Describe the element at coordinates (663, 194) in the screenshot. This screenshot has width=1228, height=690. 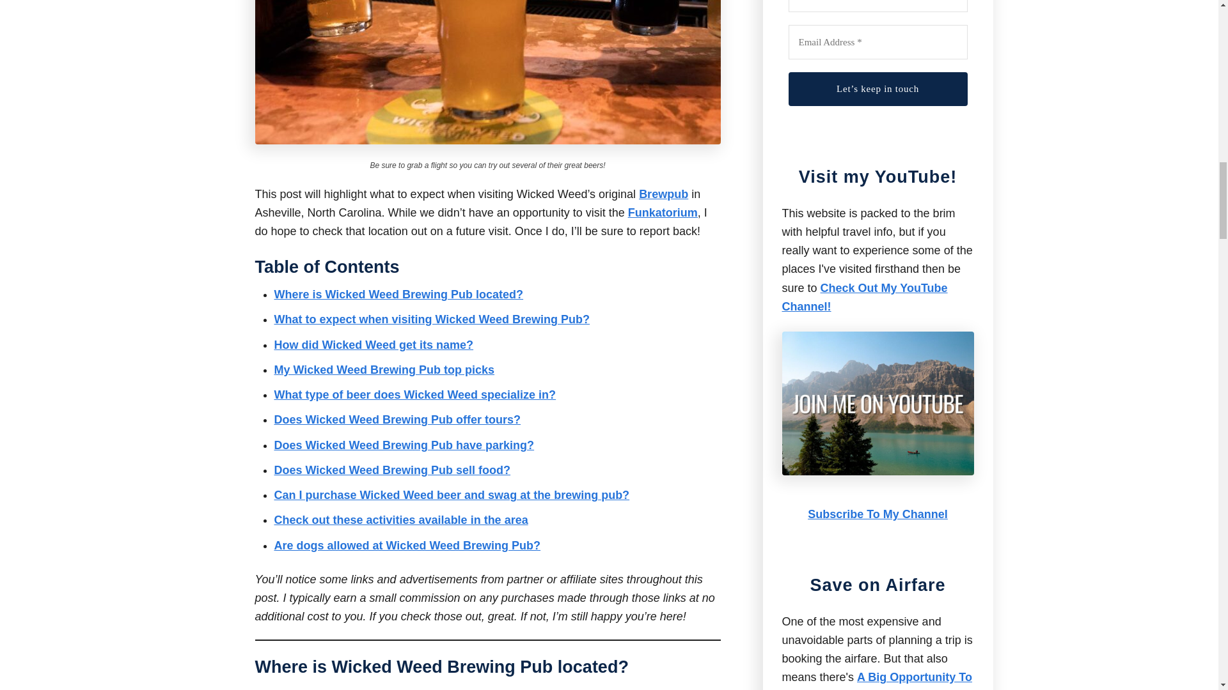
I see `Brewpub` at that location.